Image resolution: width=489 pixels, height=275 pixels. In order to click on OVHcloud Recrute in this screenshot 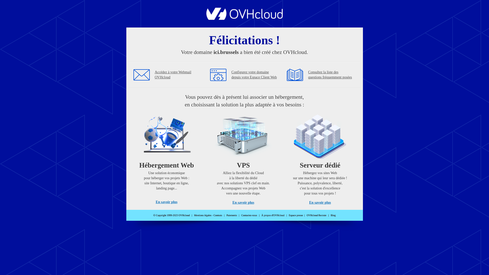, I will do `click(316, 215)`.